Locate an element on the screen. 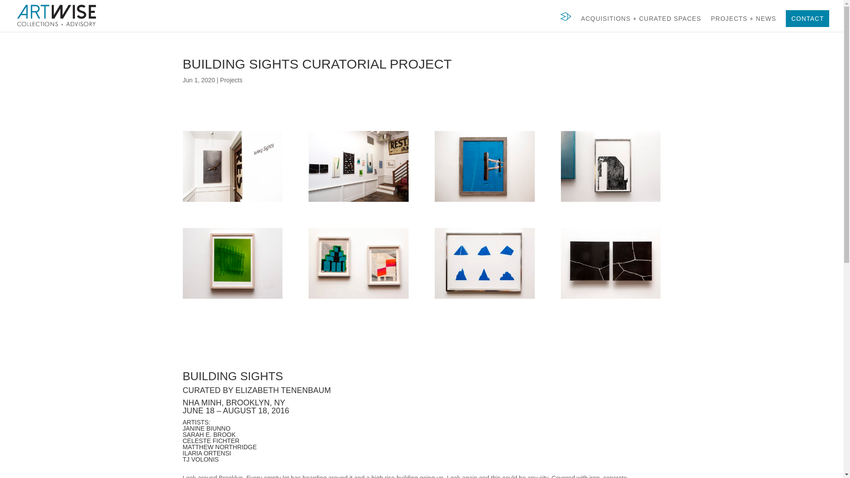 The width and height of the screenshot is (850, 478). Building.Sights.6 is located at coordinates (358, 202).